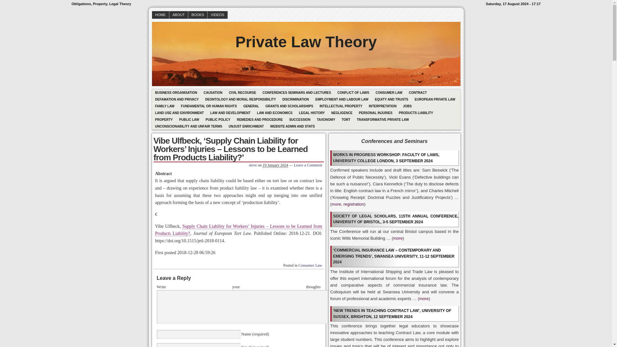 The height and width of the screenshot is (347, 617). Describe the element at coordinates (391, 99) in the screenshot. I see `EQUITY AND TRUSTS` at that location.